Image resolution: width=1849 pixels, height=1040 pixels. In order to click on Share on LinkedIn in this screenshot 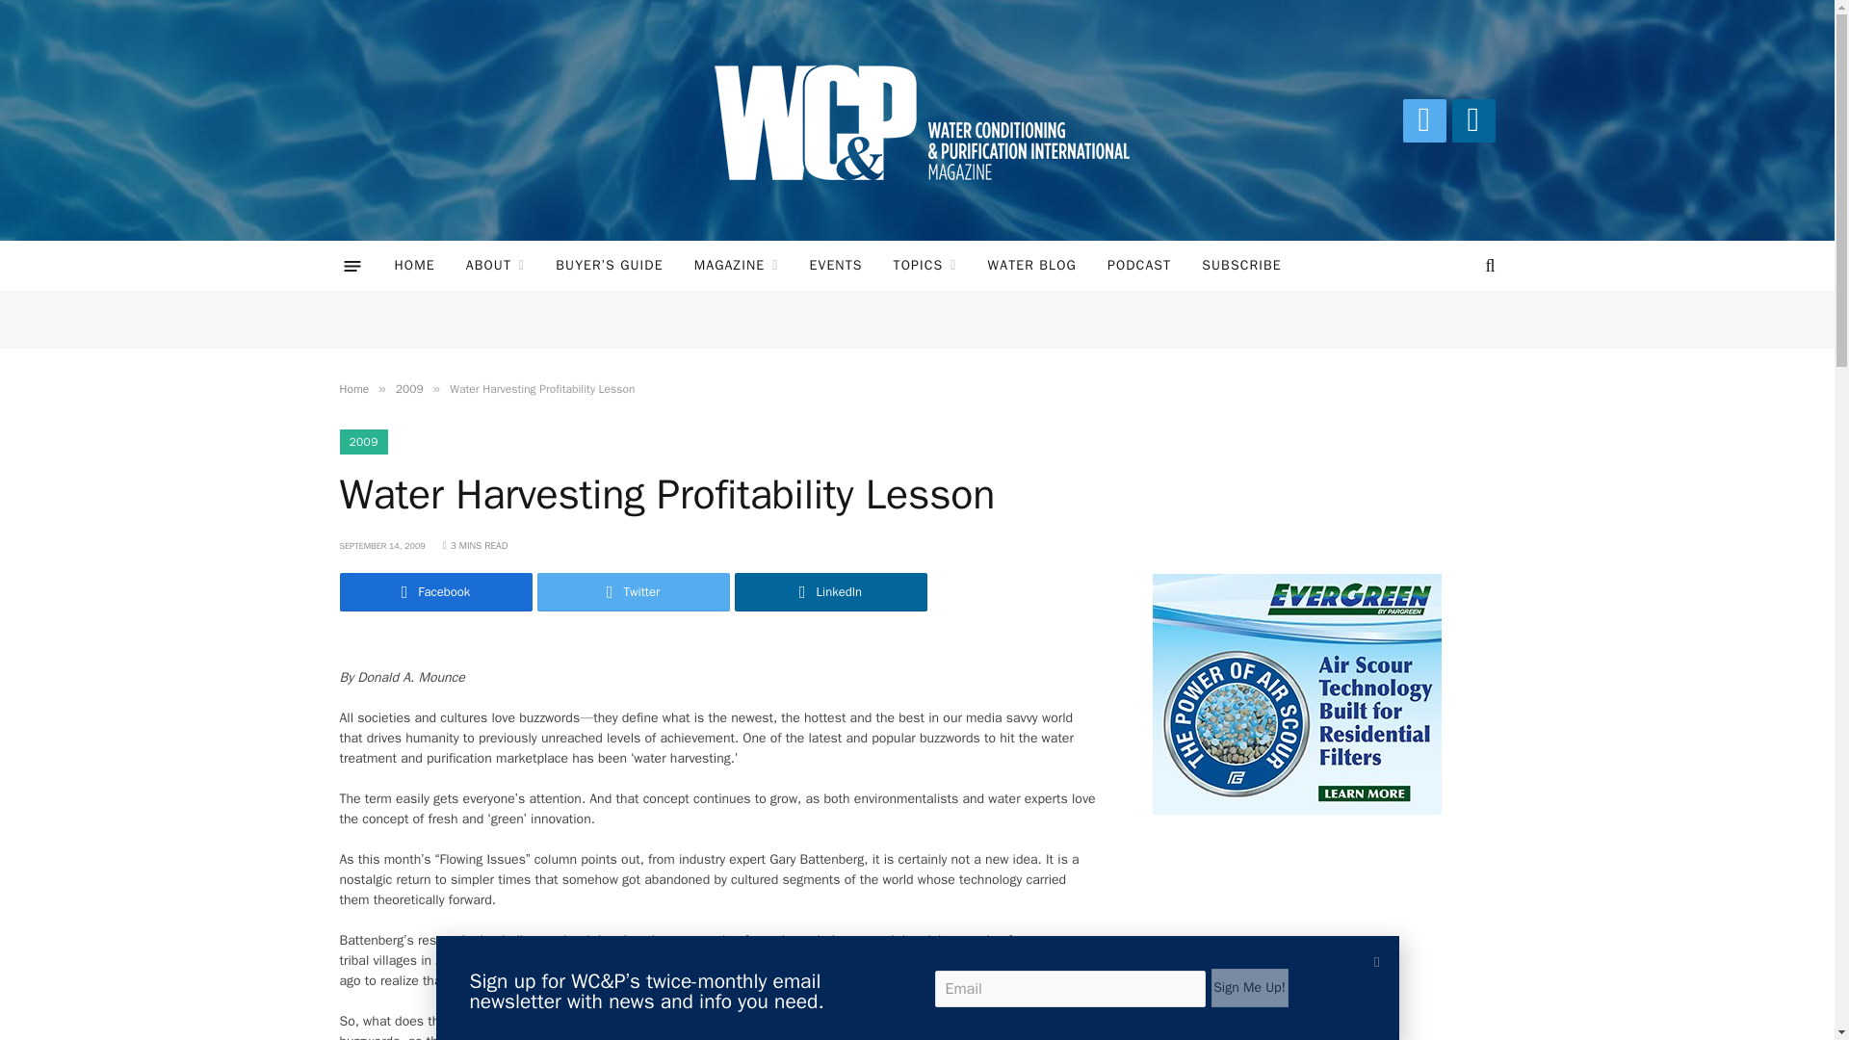, I will do `click(830, 592)`.